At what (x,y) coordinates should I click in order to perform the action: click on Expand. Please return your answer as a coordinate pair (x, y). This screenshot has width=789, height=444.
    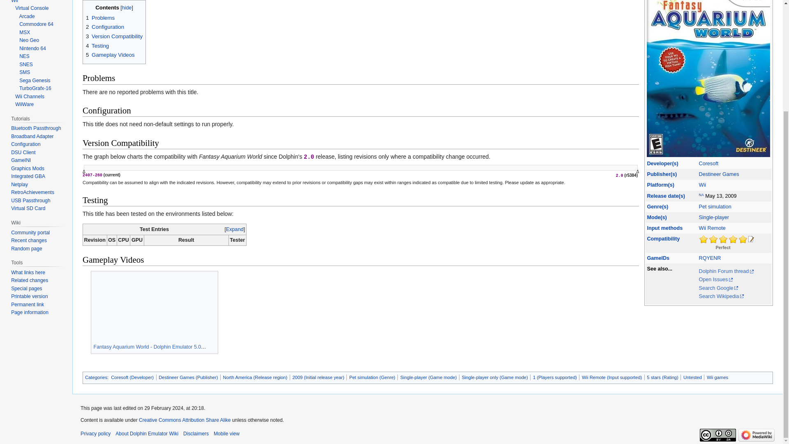
    Looking at the image, I should click on (235, 229).